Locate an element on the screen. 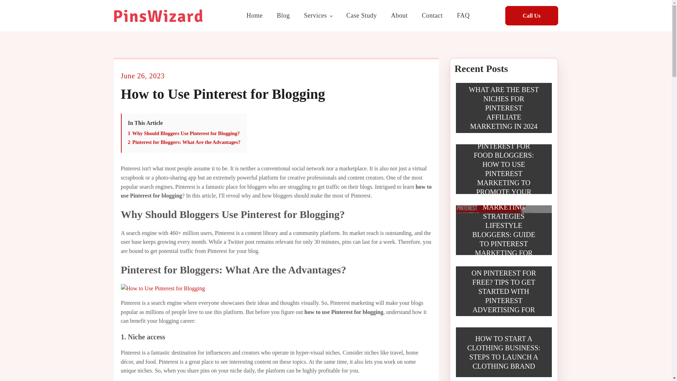  Case Study is located at coordinates (361, 16).